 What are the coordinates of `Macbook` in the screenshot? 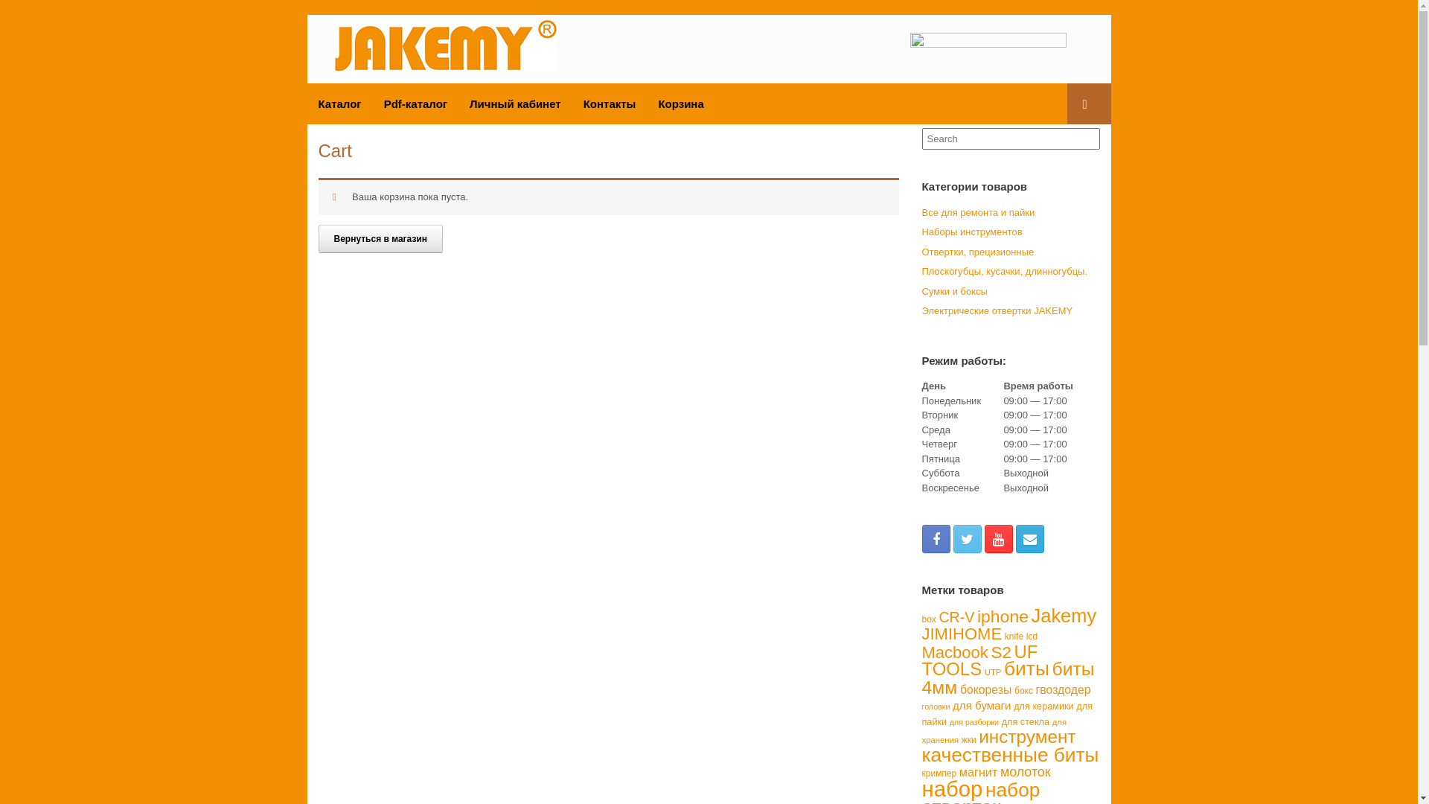 It's located at (954, 652).